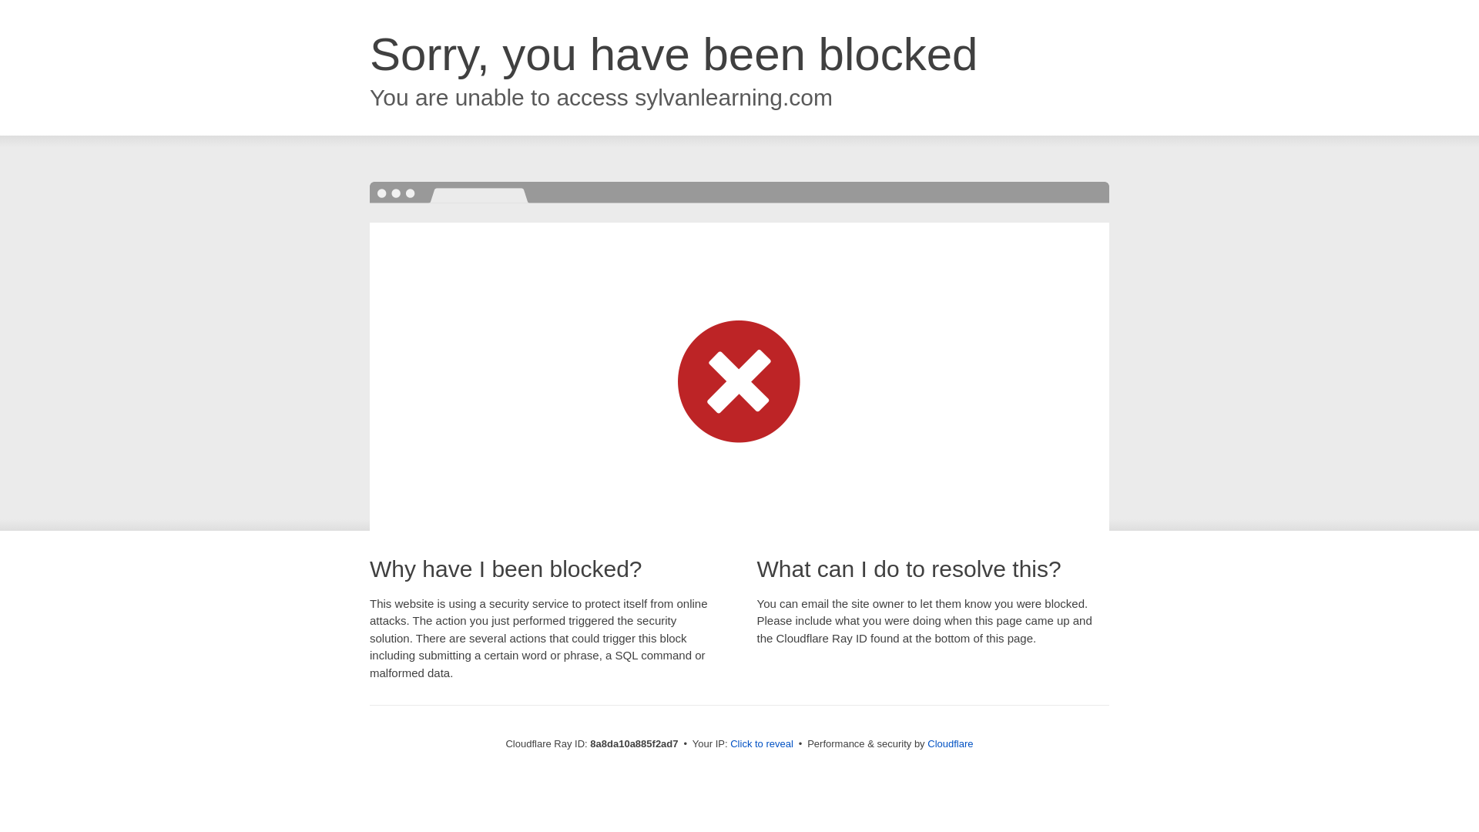 The width and height of the screenshot is (1479, 832). What do you see at coordinates (950, 743) in the screenshot?
I see `Cloudflare` at bounding box center [950, 743].